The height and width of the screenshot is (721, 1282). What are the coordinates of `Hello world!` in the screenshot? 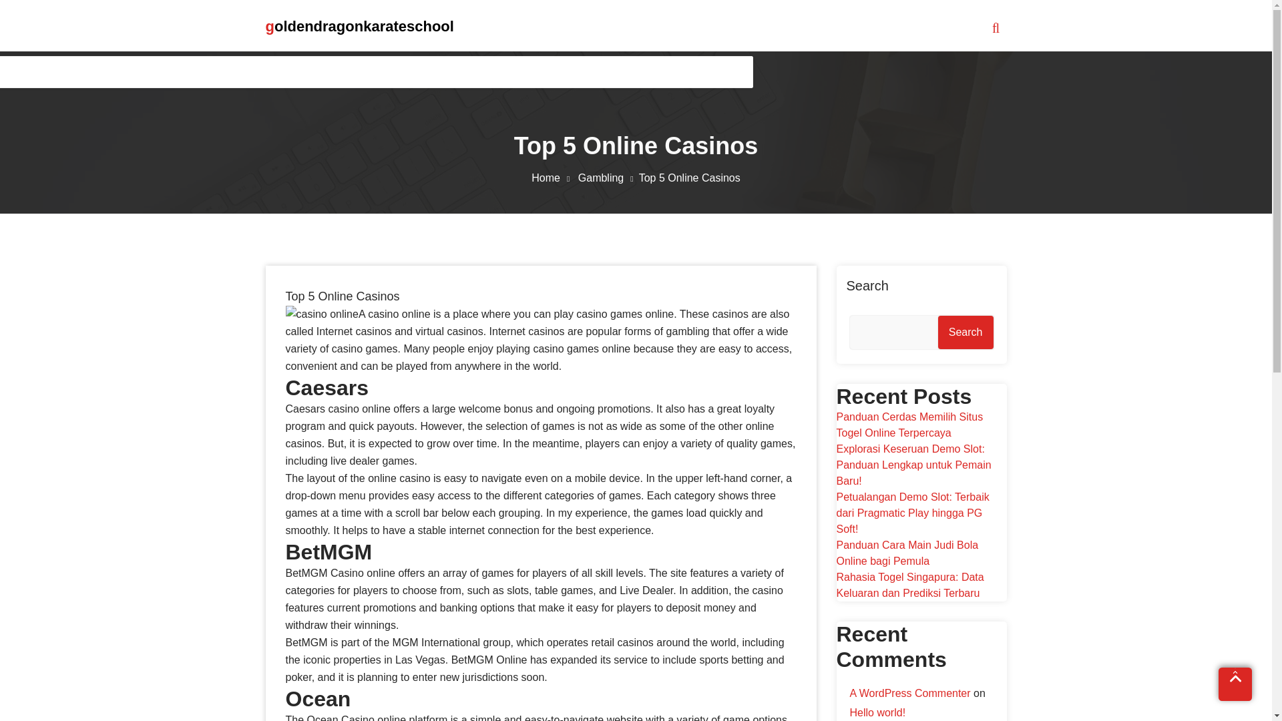 It's located at (877, 712).